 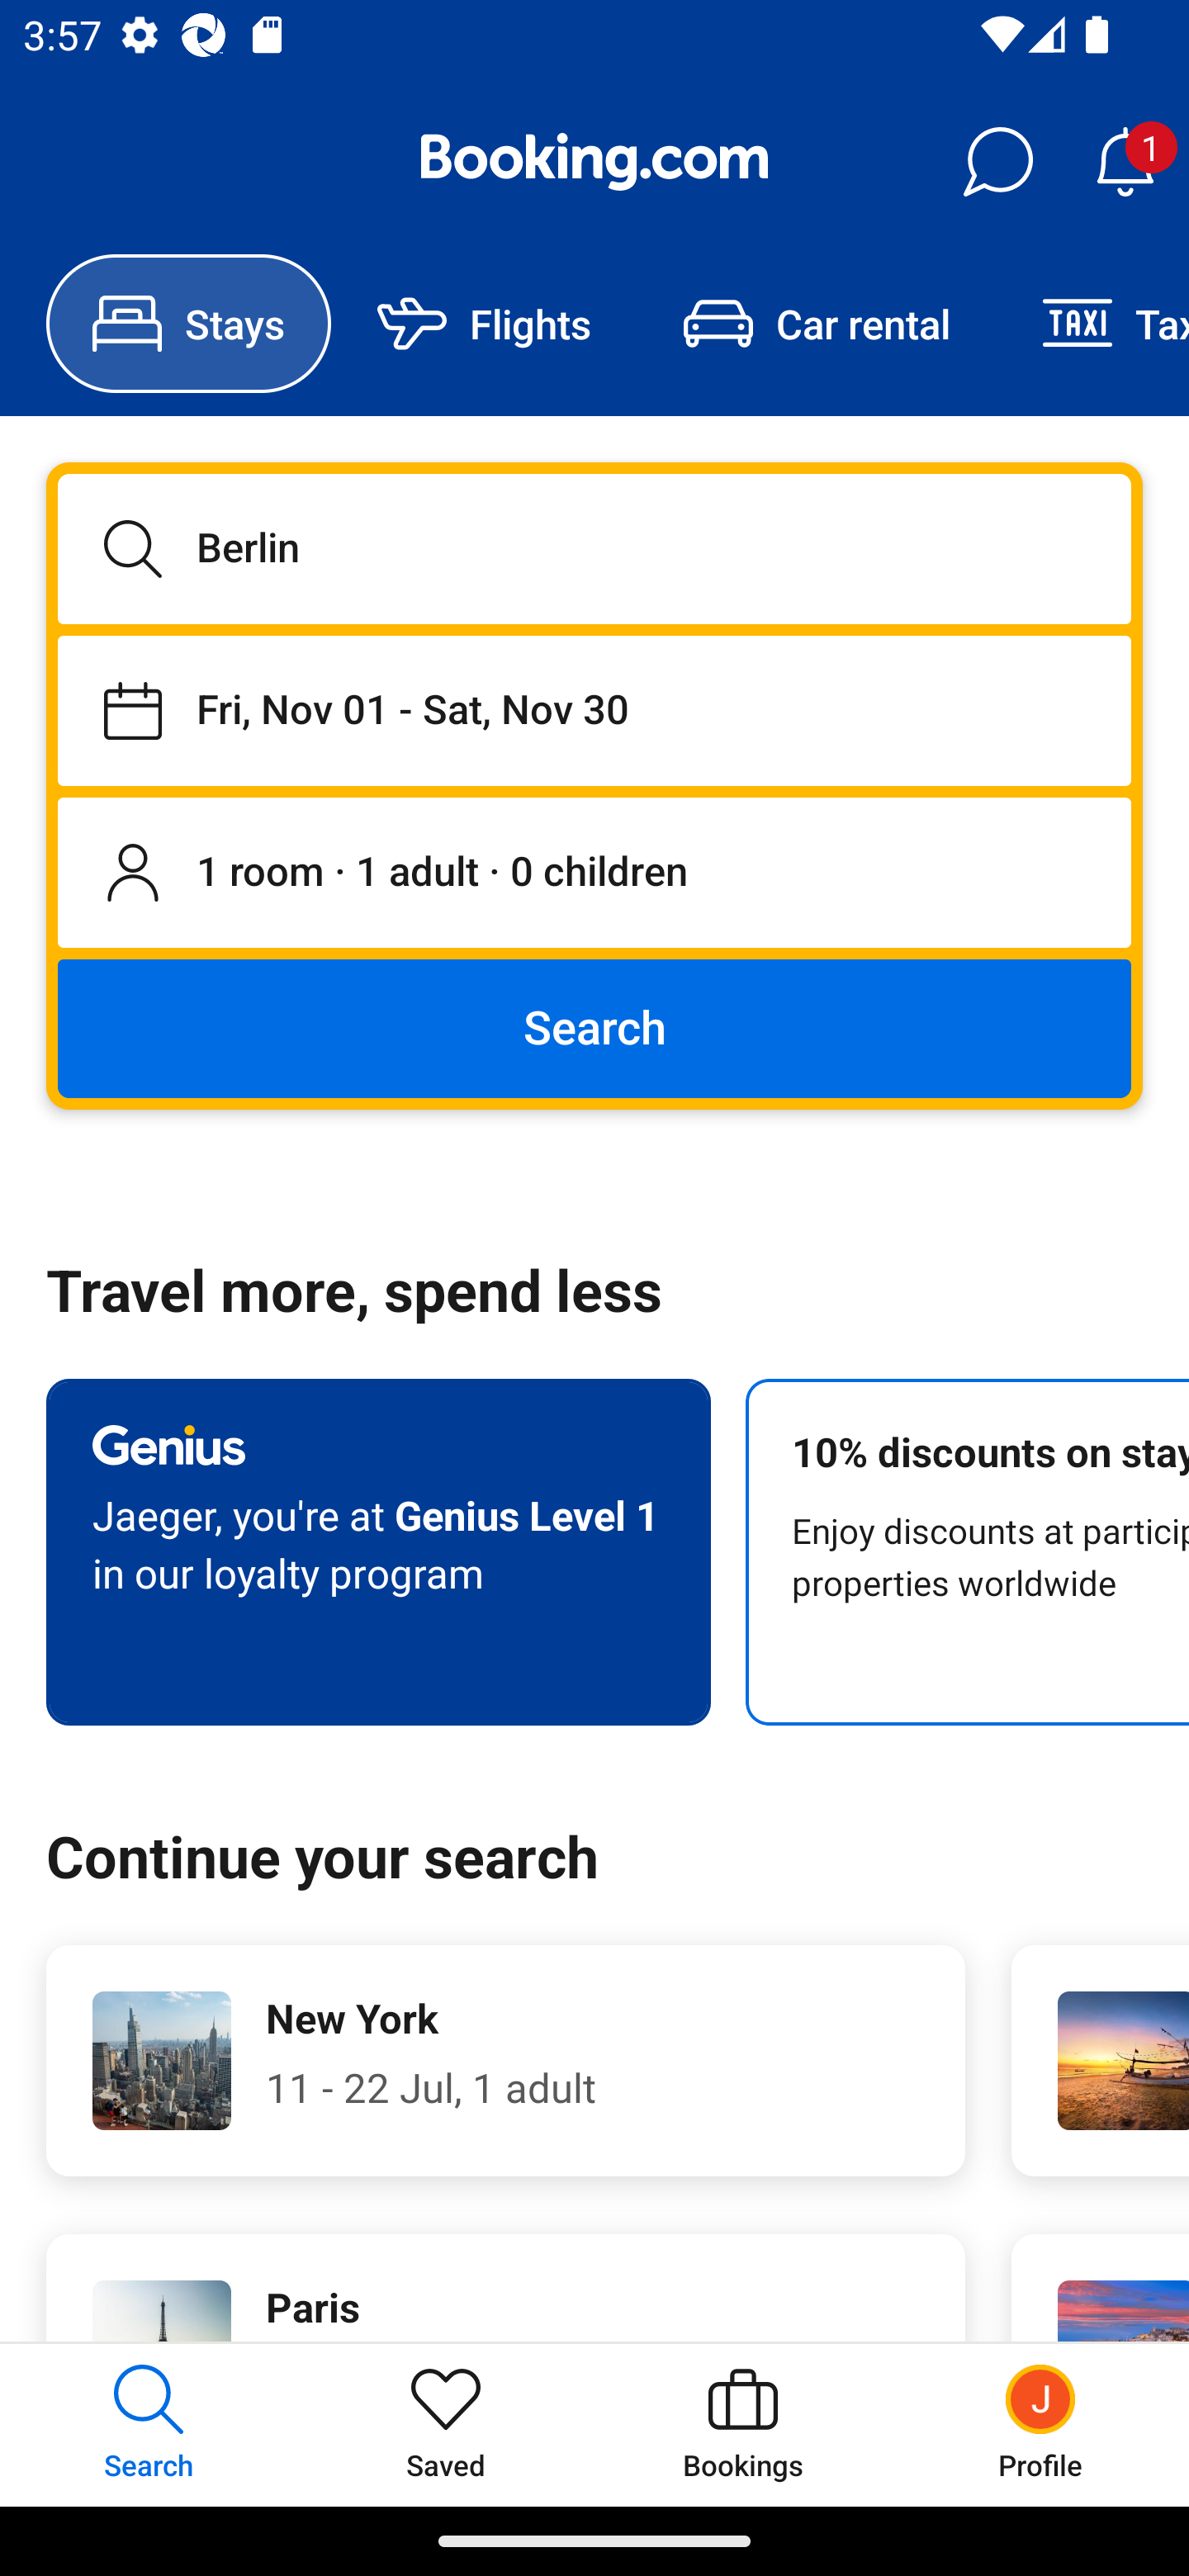 What do you see at coordinates (594, 548) in the screenshot?
I see `Berlin` at bounding box center [594, 548].